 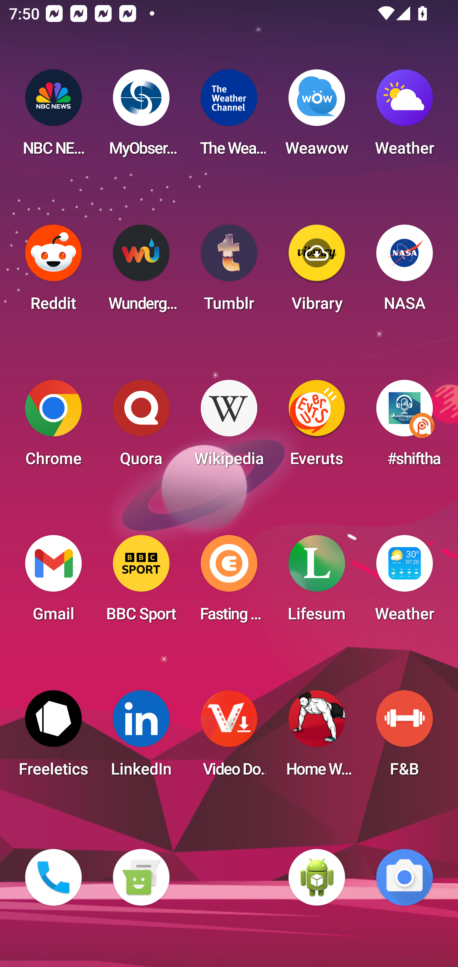 I want to click on Gmail, so click(x=53, y=582).